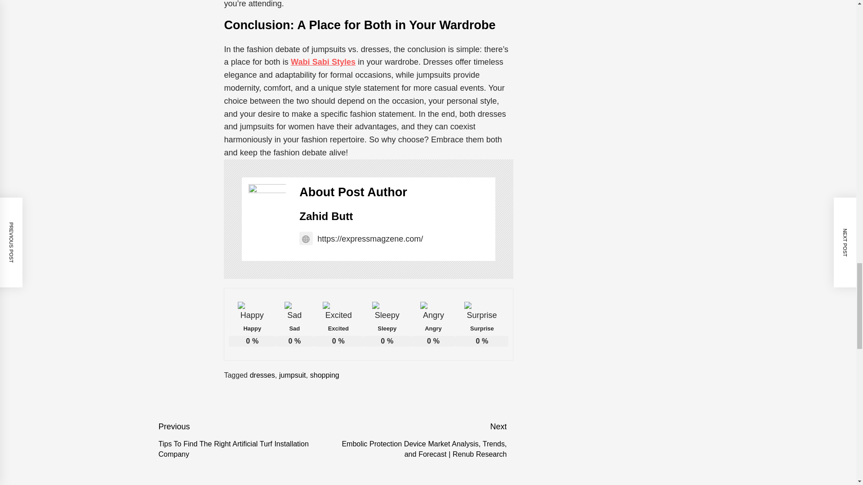 The height and width of the screenshot is (485, 863). What do you see at coordinates (262, 375) in the screenshot?
I see `dresses` at bounding box center [262, 375].